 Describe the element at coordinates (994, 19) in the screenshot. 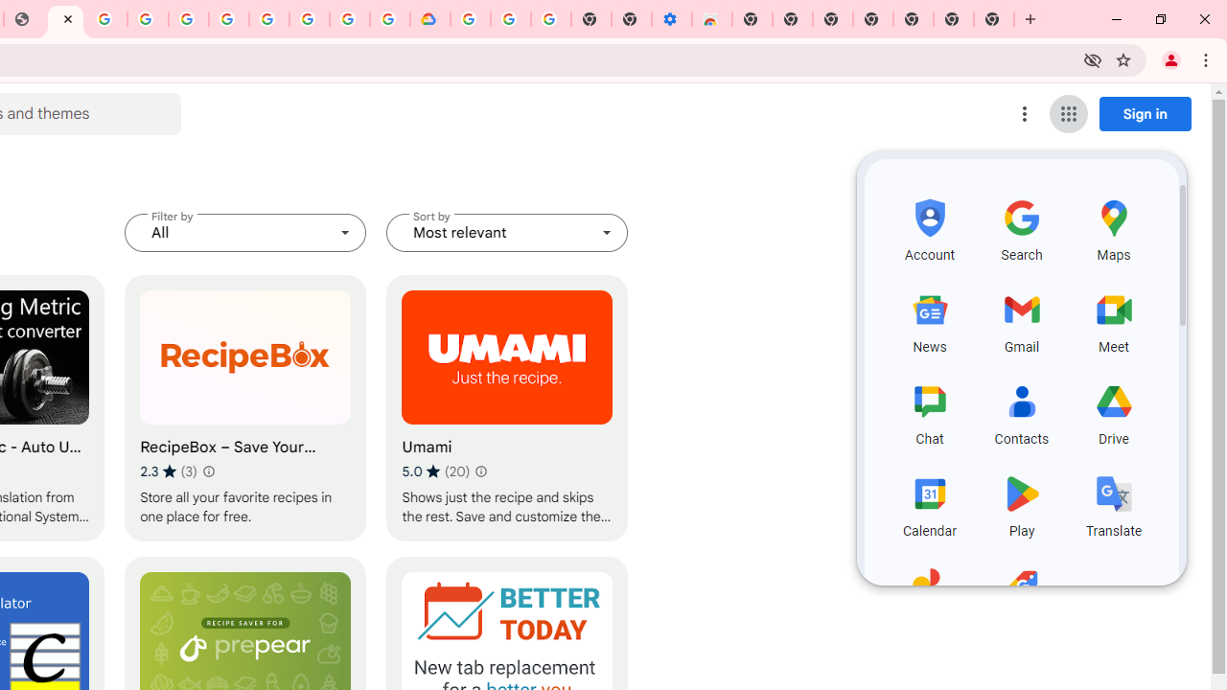

I see `New Tab` at that location.